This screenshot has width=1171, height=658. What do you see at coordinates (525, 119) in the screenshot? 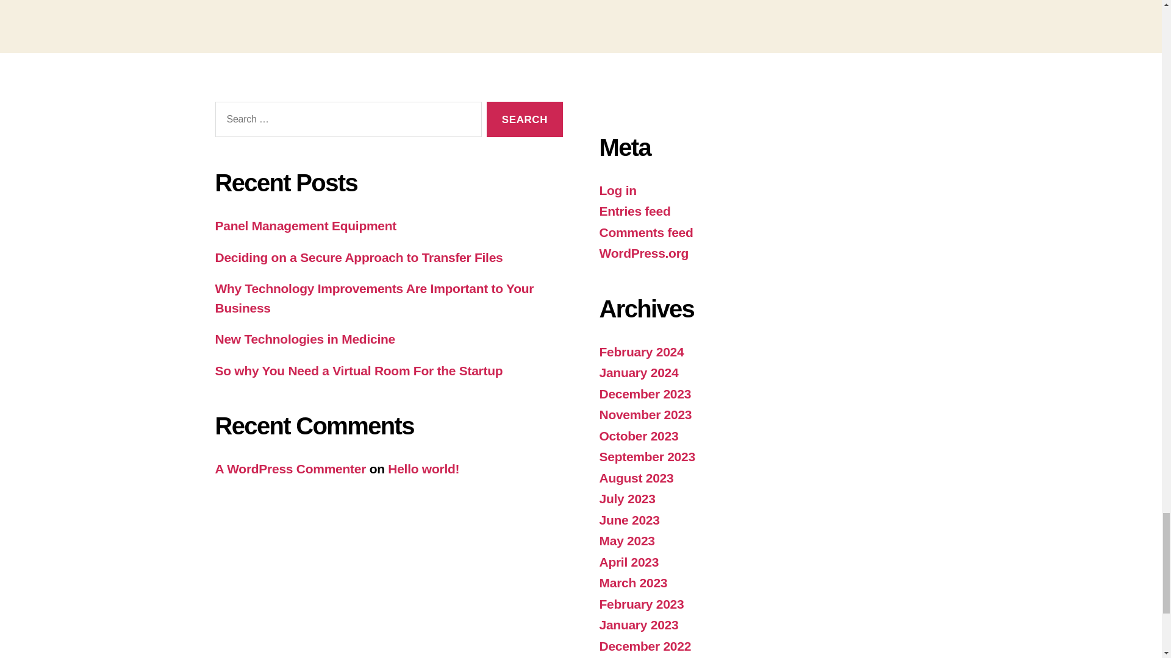
I see `Search` at bounding box center [525, 119].